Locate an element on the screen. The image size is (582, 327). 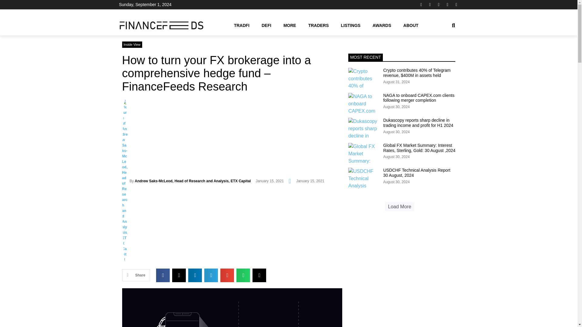
LISTINGS is located at coordinates (351, 25).